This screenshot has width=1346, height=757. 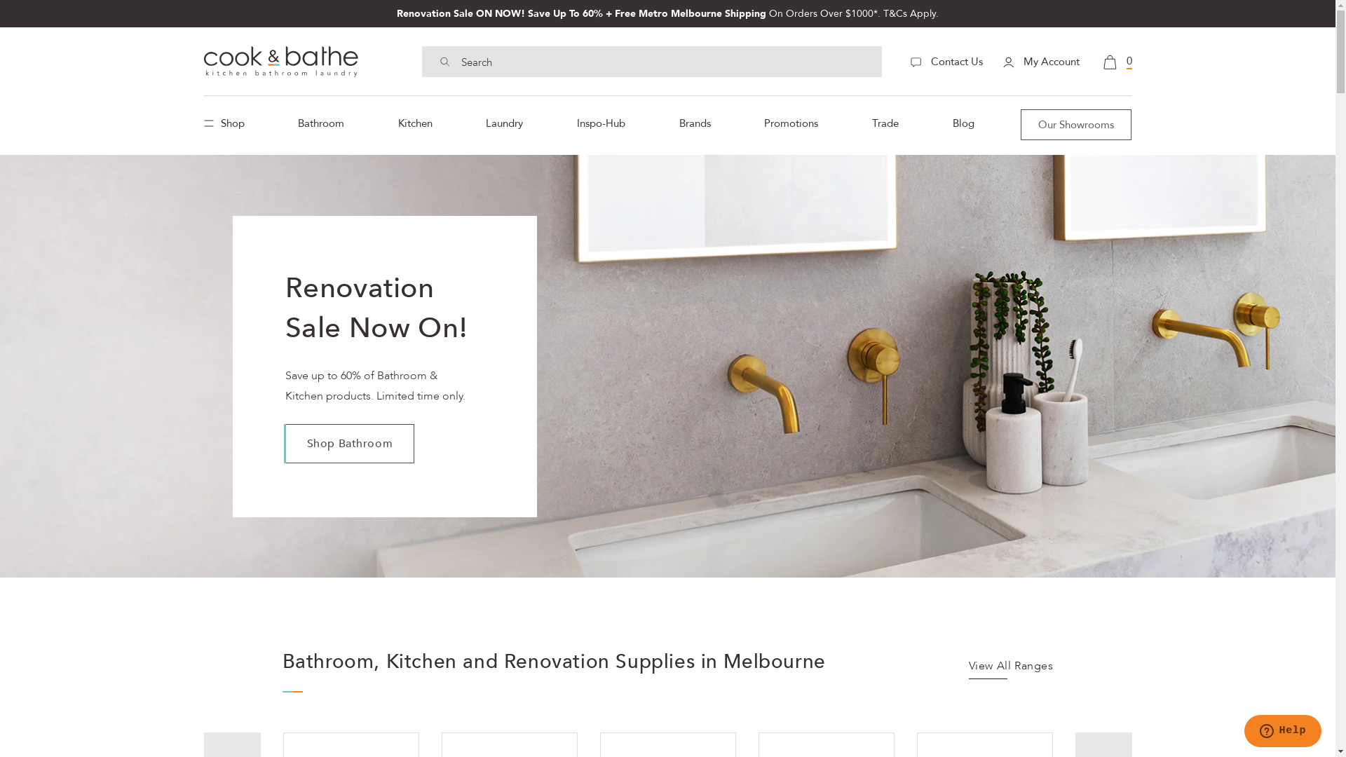 I want to click on Contact Us, so click(x=946, y=62).